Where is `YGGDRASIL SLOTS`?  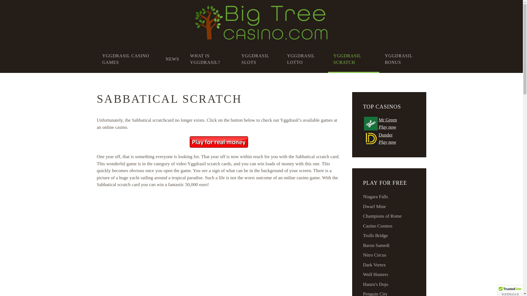 YGGDRASIL SLOTS is located at coordinates (259, 59).